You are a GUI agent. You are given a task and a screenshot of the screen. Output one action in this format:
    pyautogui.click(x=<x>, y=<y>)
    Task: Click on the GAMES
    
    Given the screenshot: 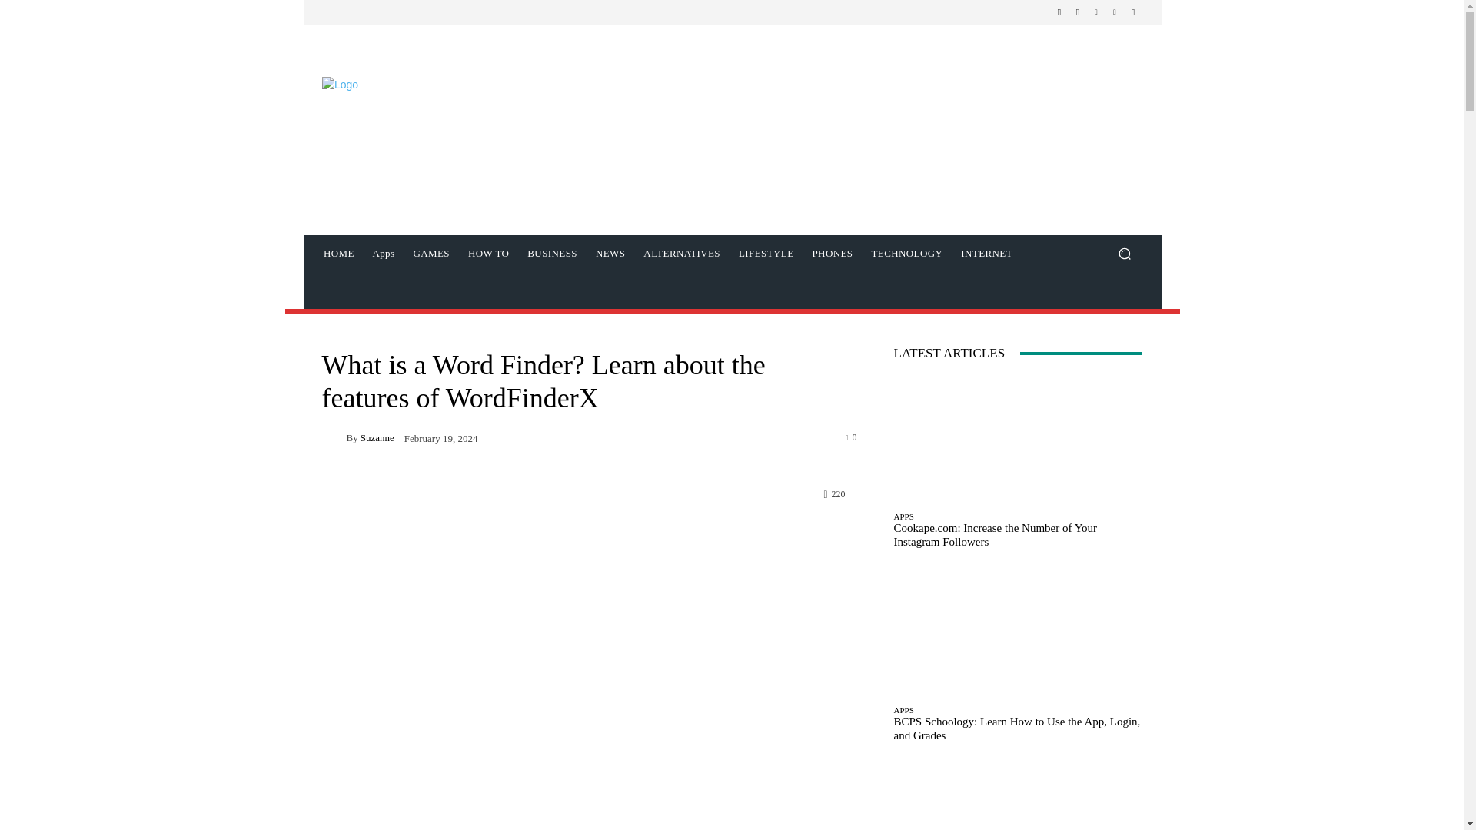 What is the action you would take?
    pyautogui.click(x=430, y=254)
    